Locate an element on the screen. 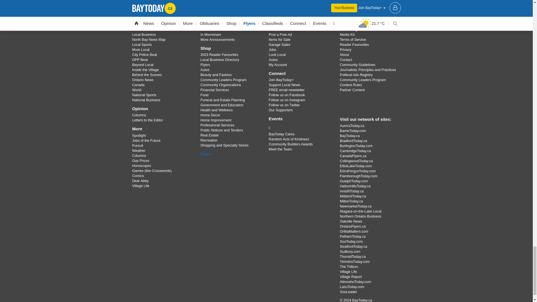 Image resolution: width=537 pixels, height=302 pixels. Instagram is located at coordinates (281, 3).